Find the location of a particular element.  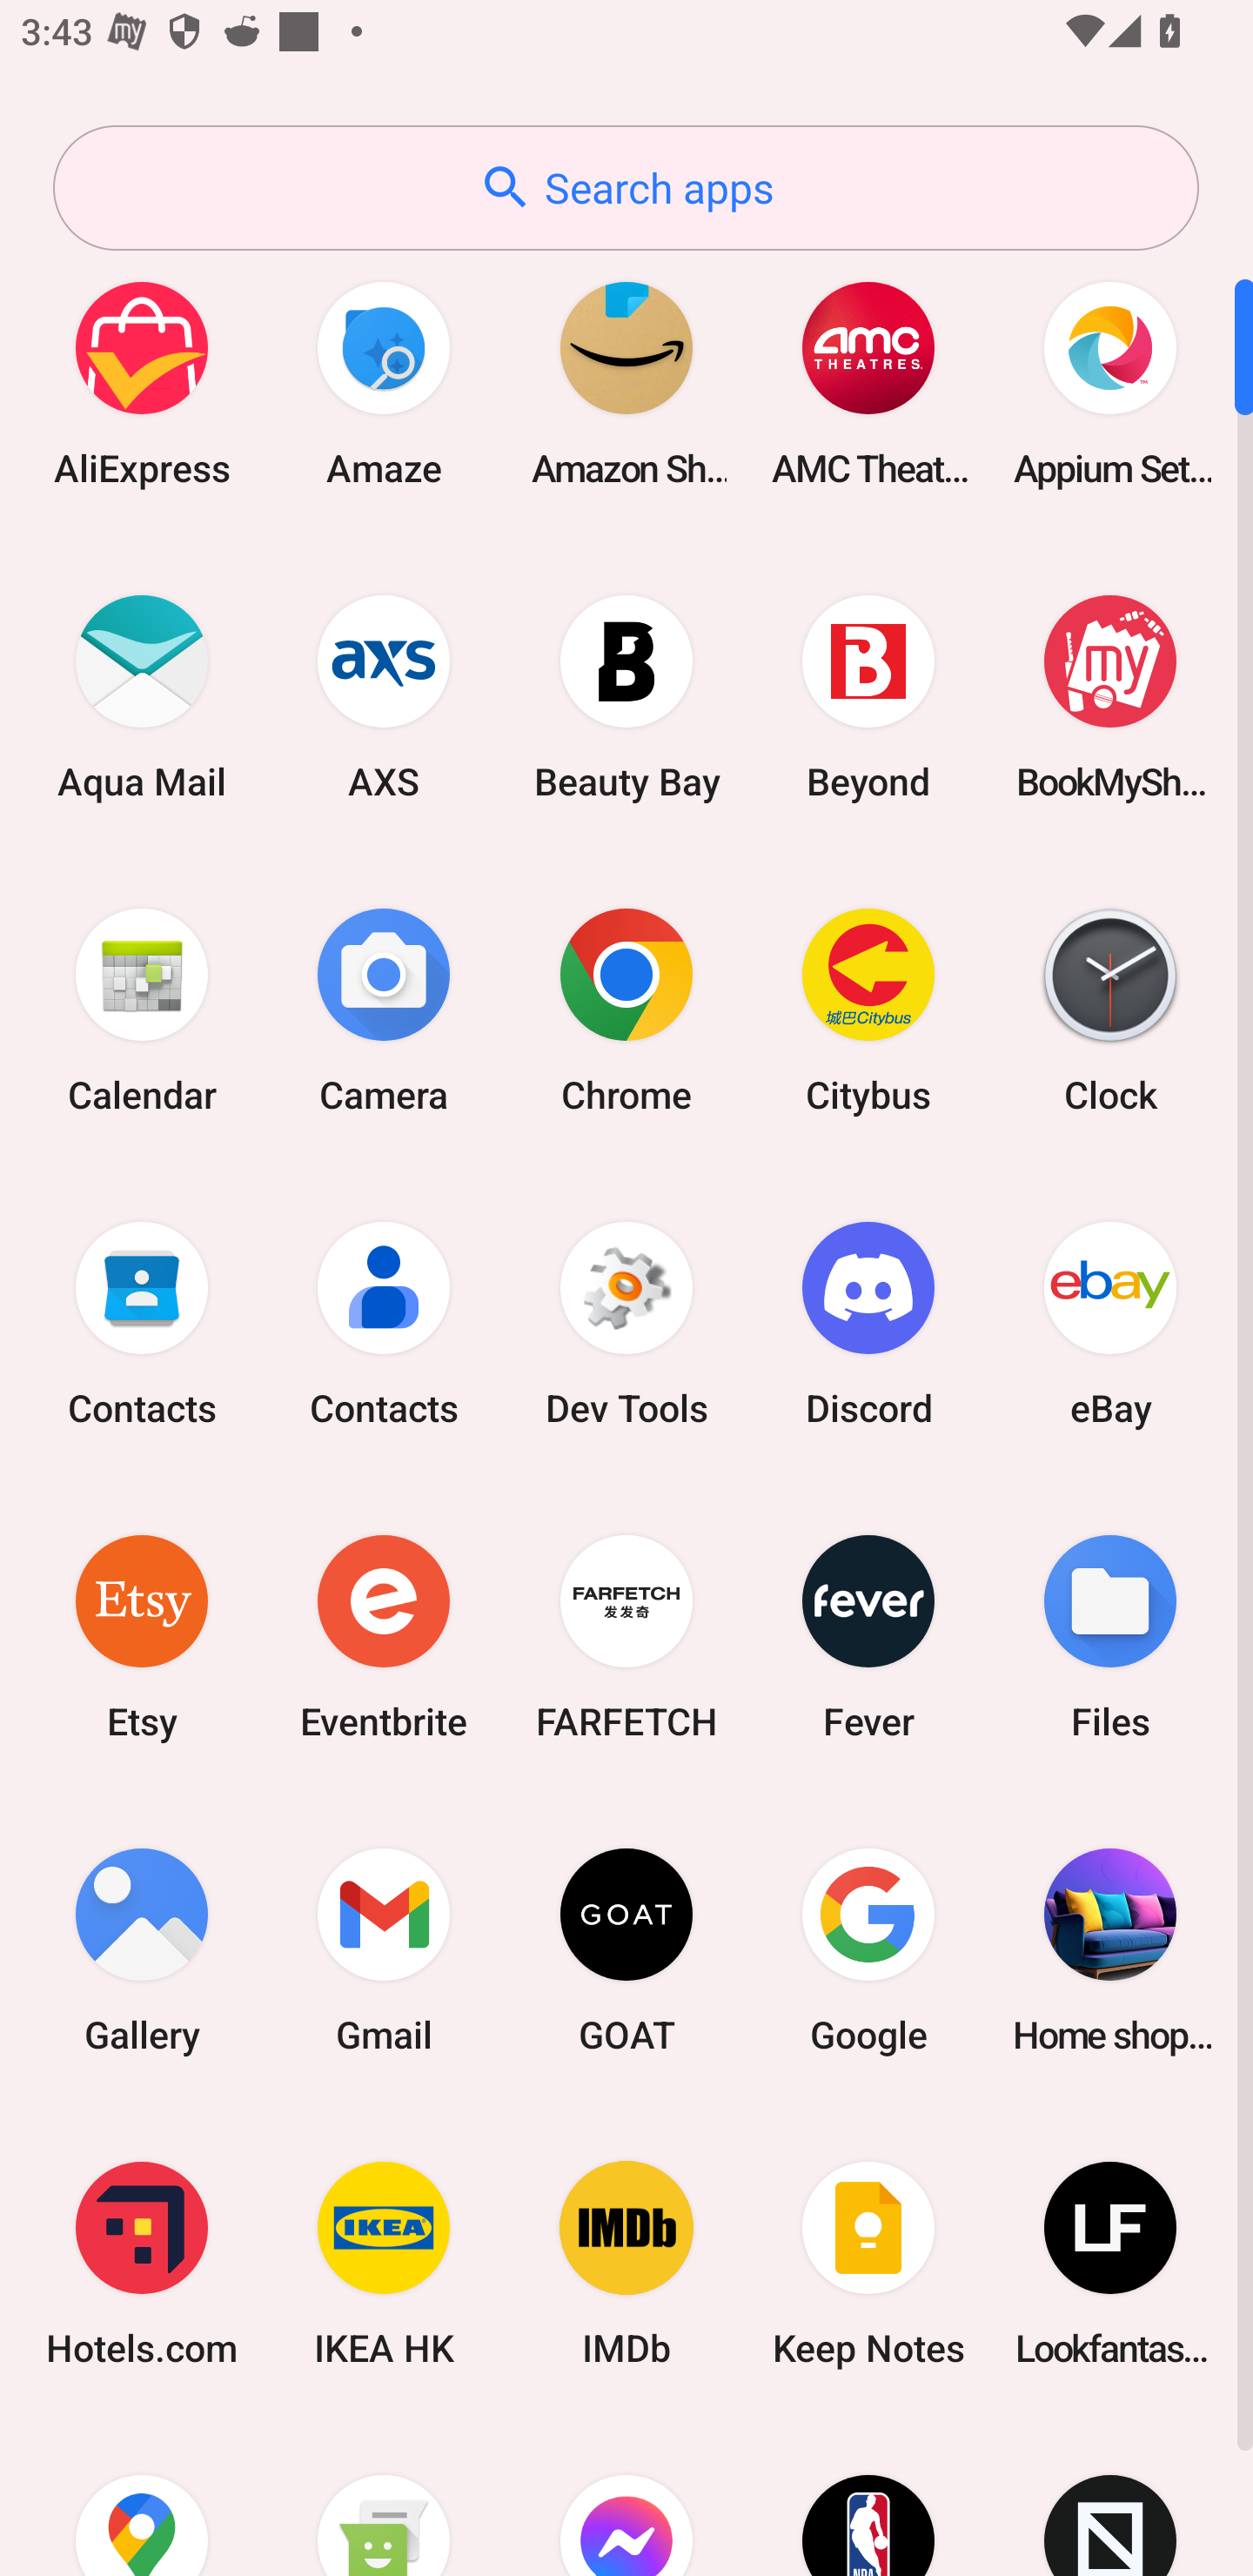

Google is located at coordinates (868, 1949).